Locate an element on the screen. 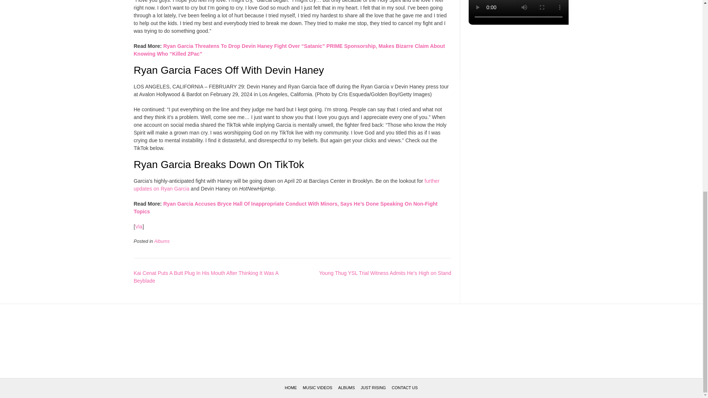  HOME is located at coordinates (291, 388).